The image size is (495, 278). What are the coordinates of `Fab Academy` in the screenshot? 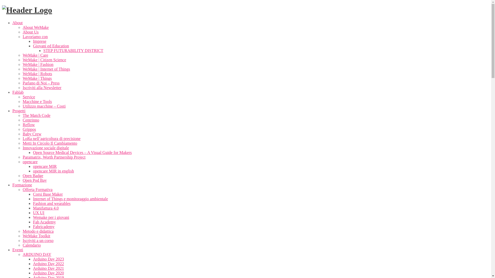 It's located at (44, 222).